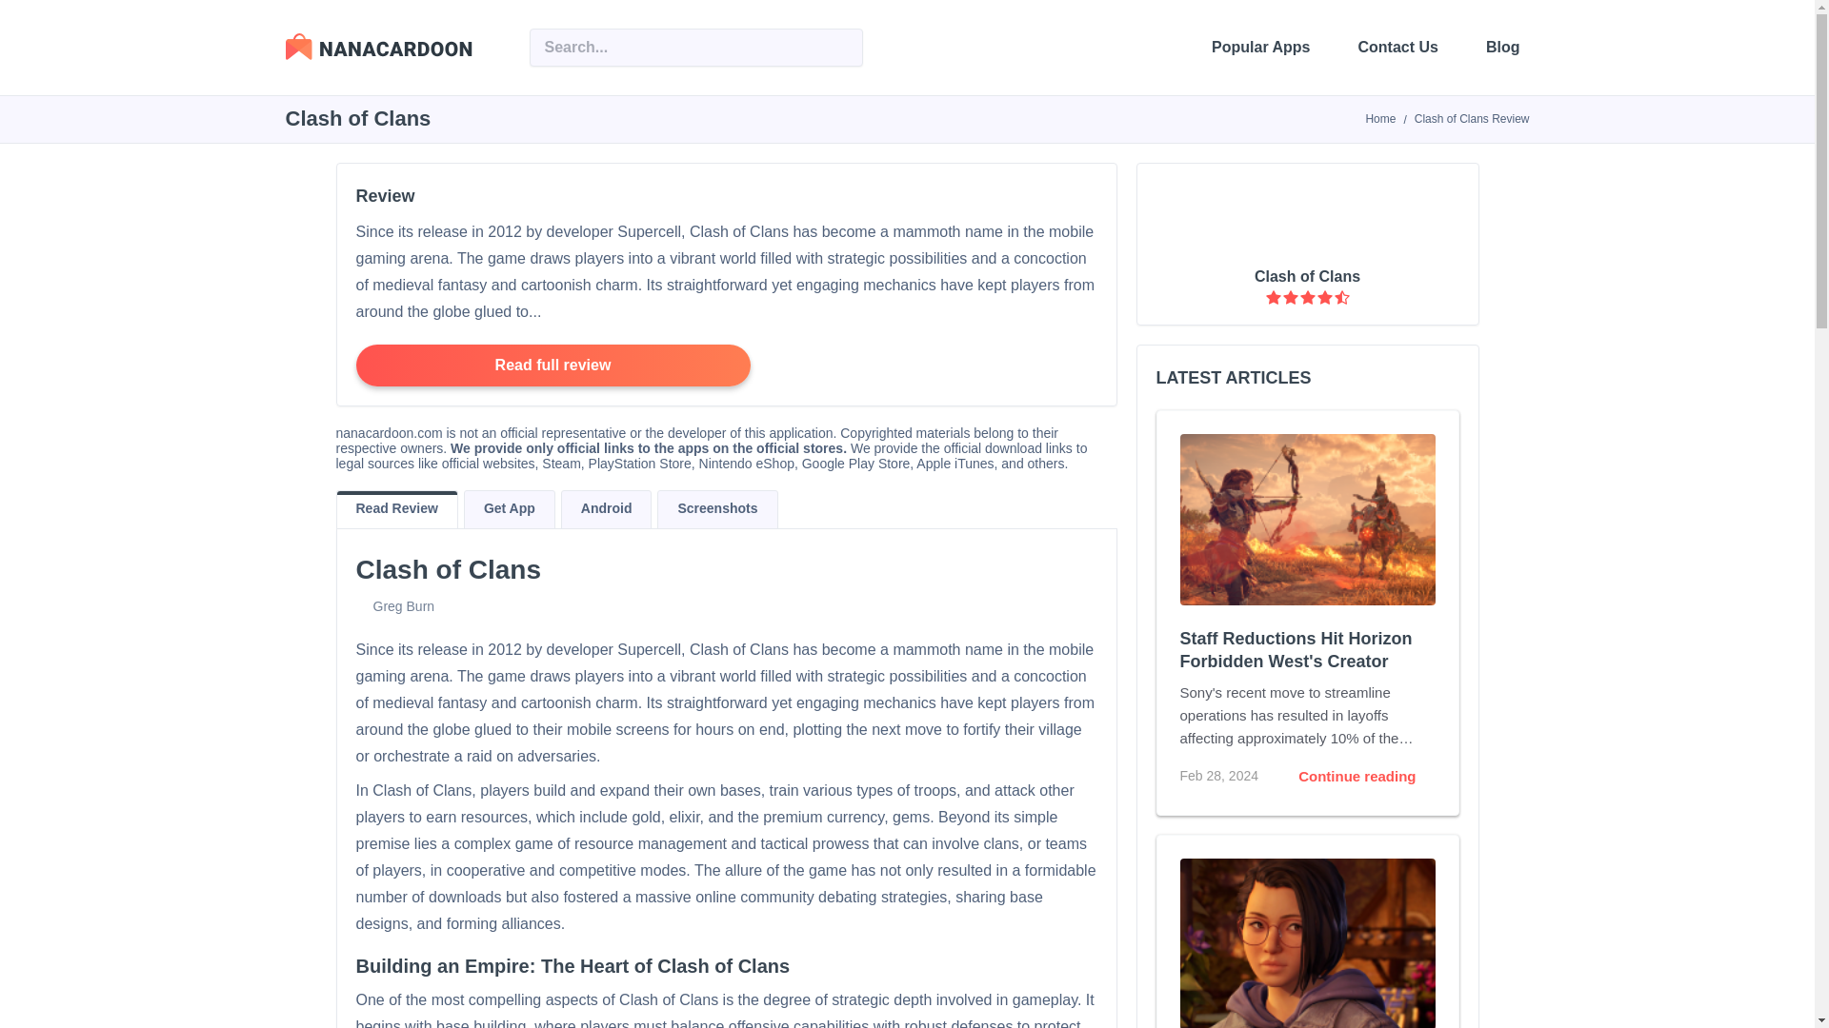 This screenshot has height=1028, width=1829. Describe the element at coordinates (1307, 651) in the screenshot. I see `Staff Reductions Hit Horizon Forbidden West's Creator` at that location.